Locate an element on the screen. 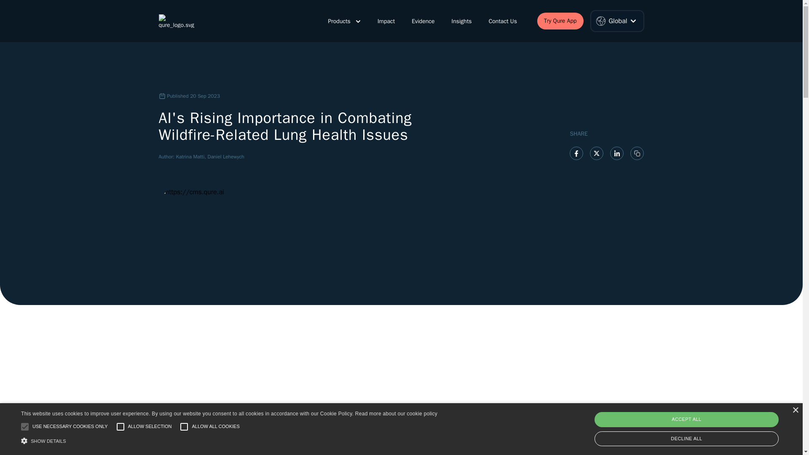  Evidence is located at coordinates (423, 21).